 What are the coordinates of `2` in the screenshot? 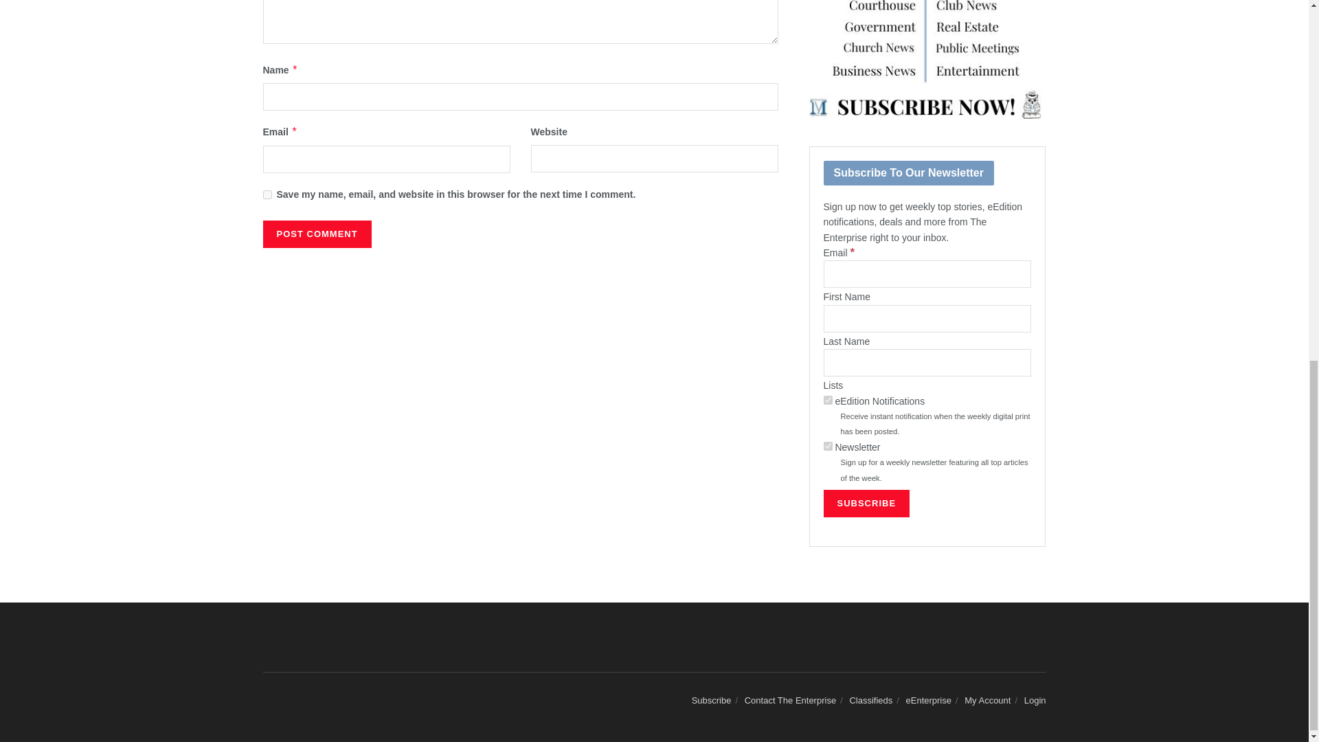 It's located at (827, 400).